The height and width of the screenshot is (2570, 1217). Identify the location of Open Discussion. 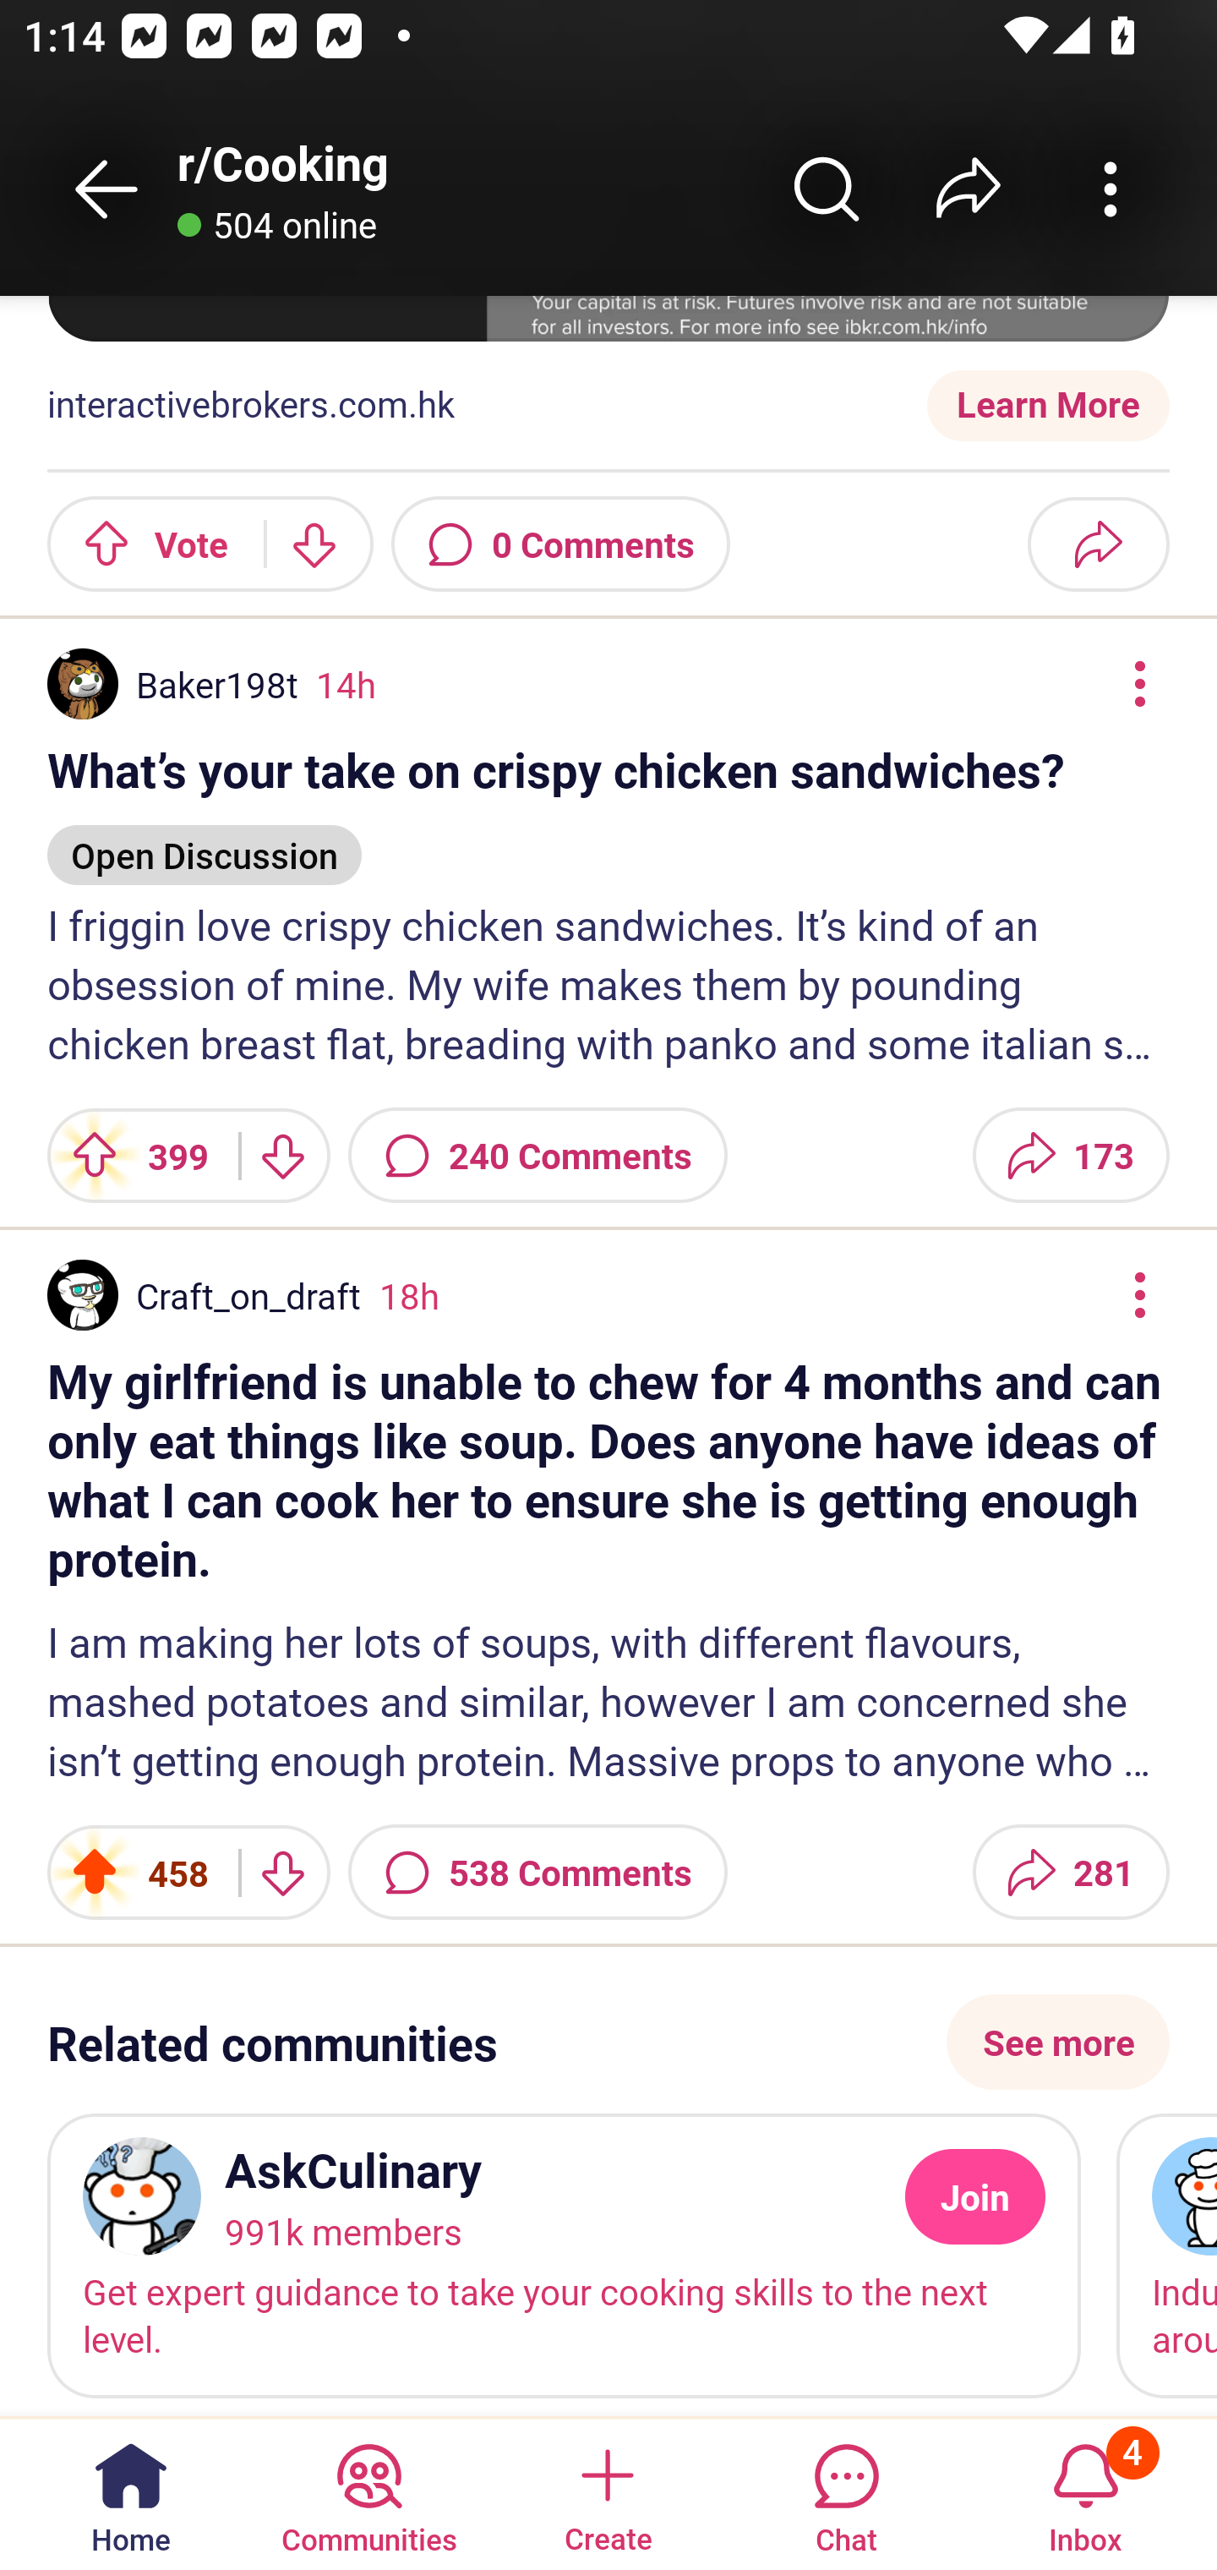
(205, 840).